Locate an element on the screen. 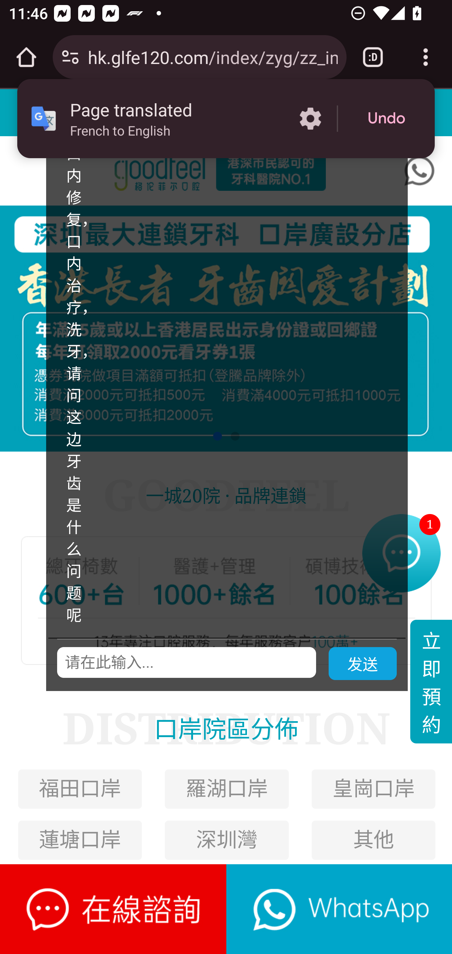 The height and width of the screenshot is (954, 452). Open the home page is located at coordinates (26, 57).